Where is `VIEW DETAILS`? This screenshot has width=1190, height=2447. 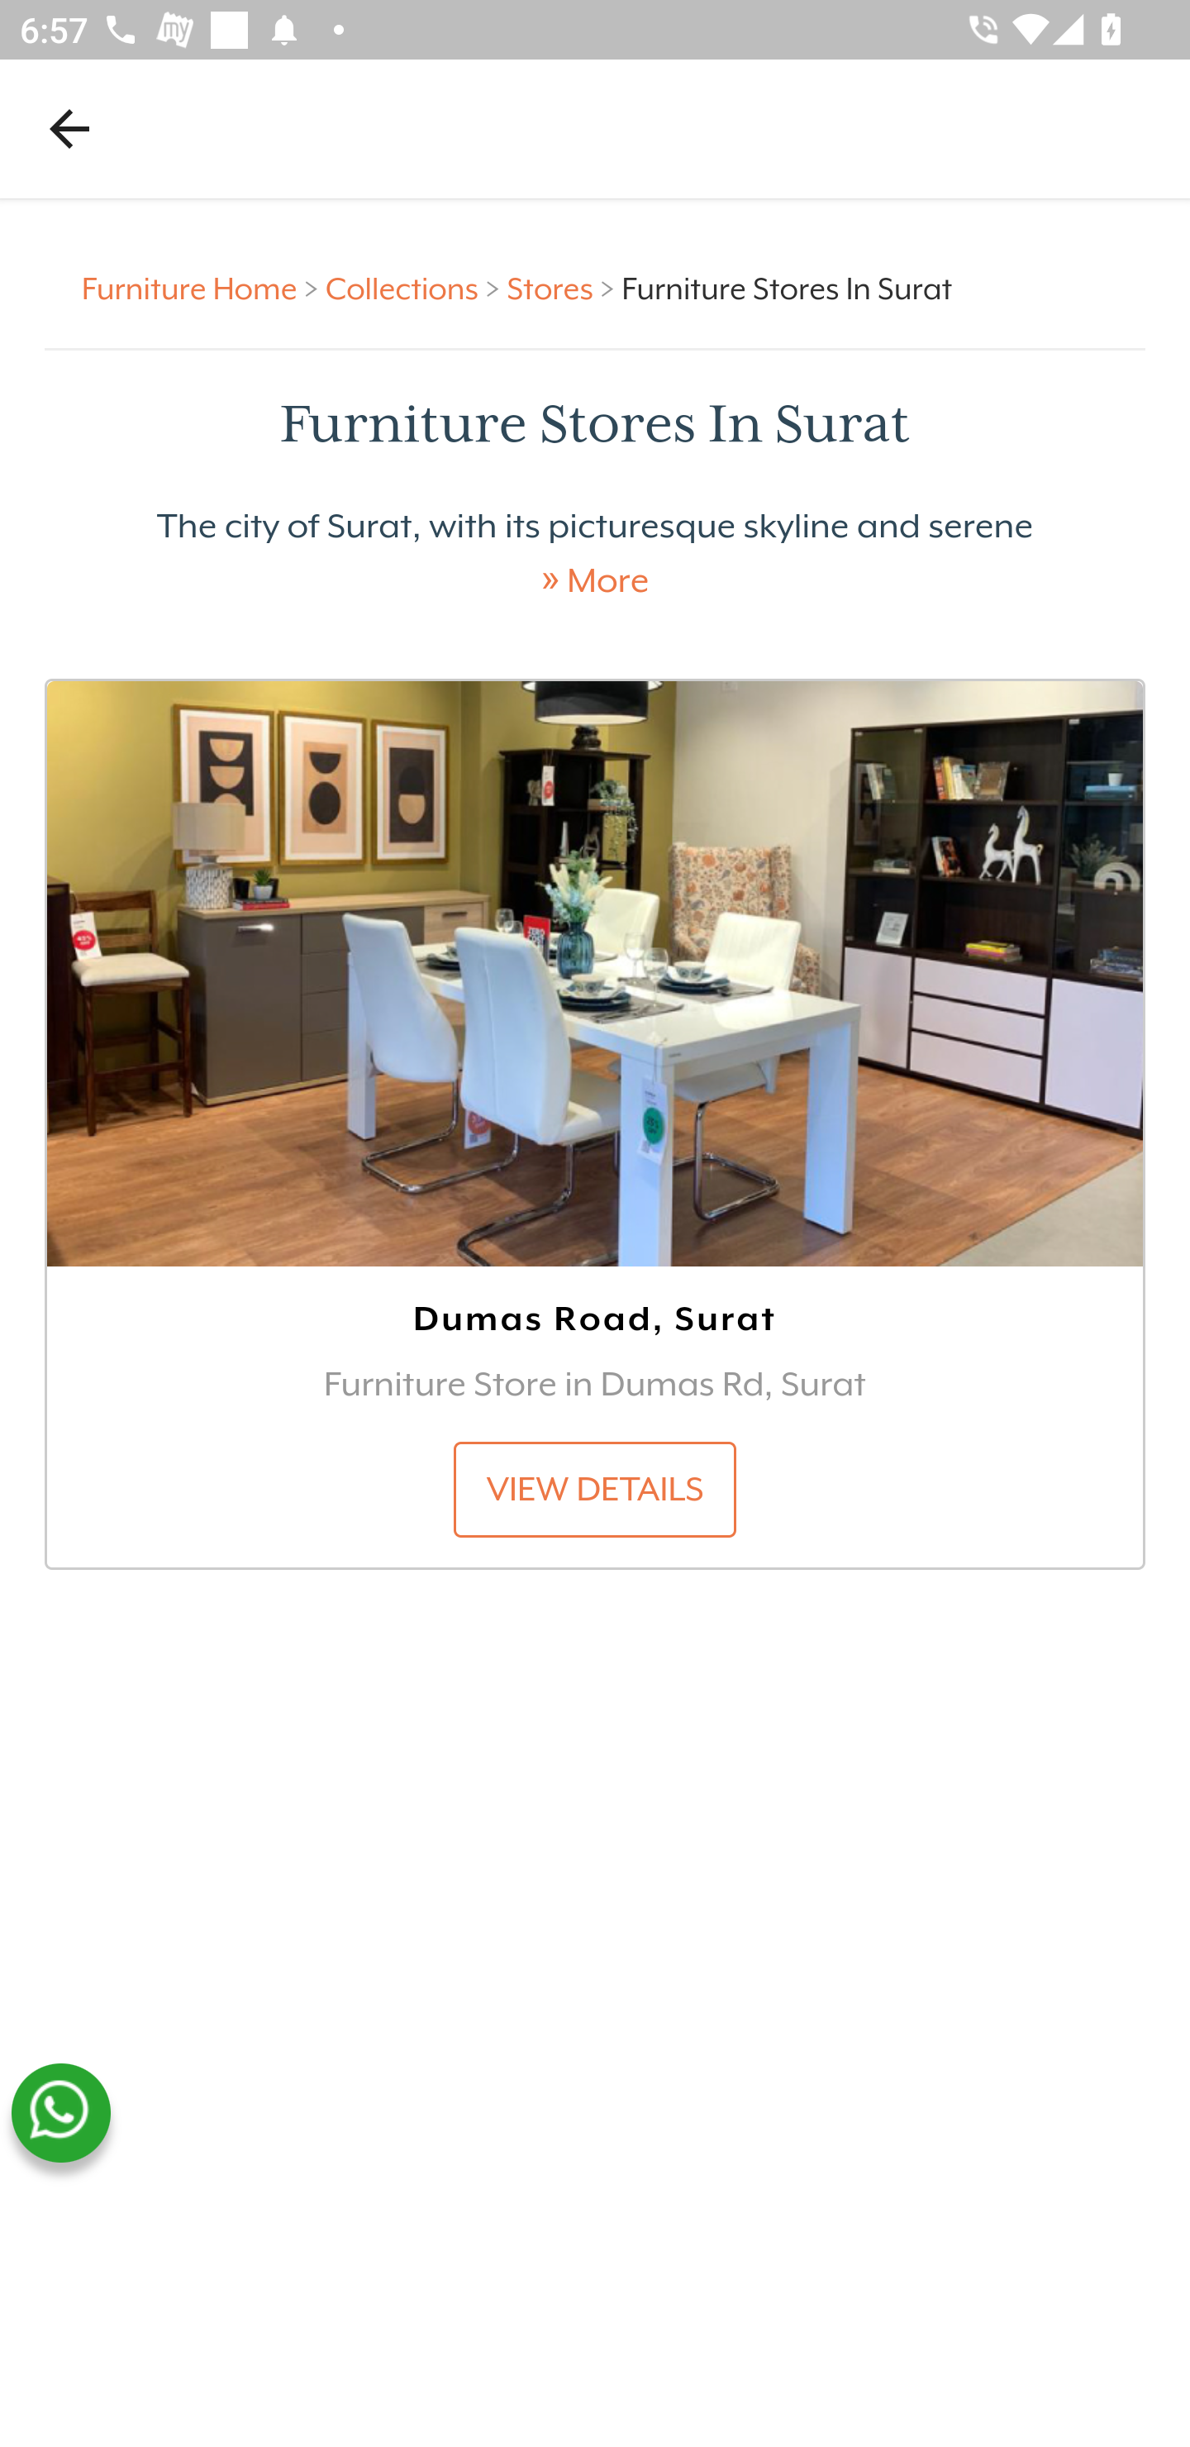 VIEW DETAILS is located at coordinates (595, 1488).